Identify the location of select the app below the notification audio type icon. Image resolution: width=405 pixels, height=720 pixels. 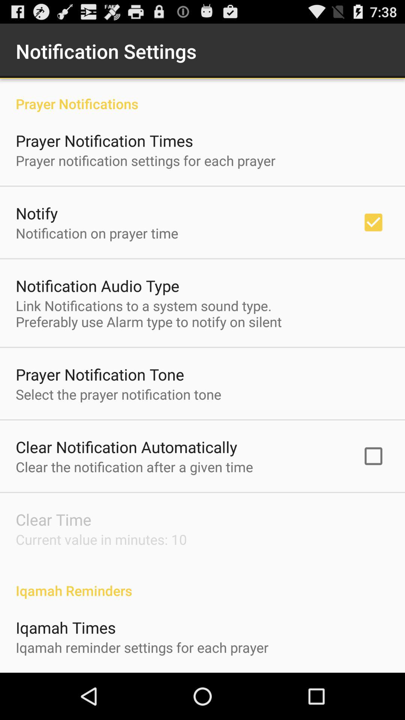
(148, 313).